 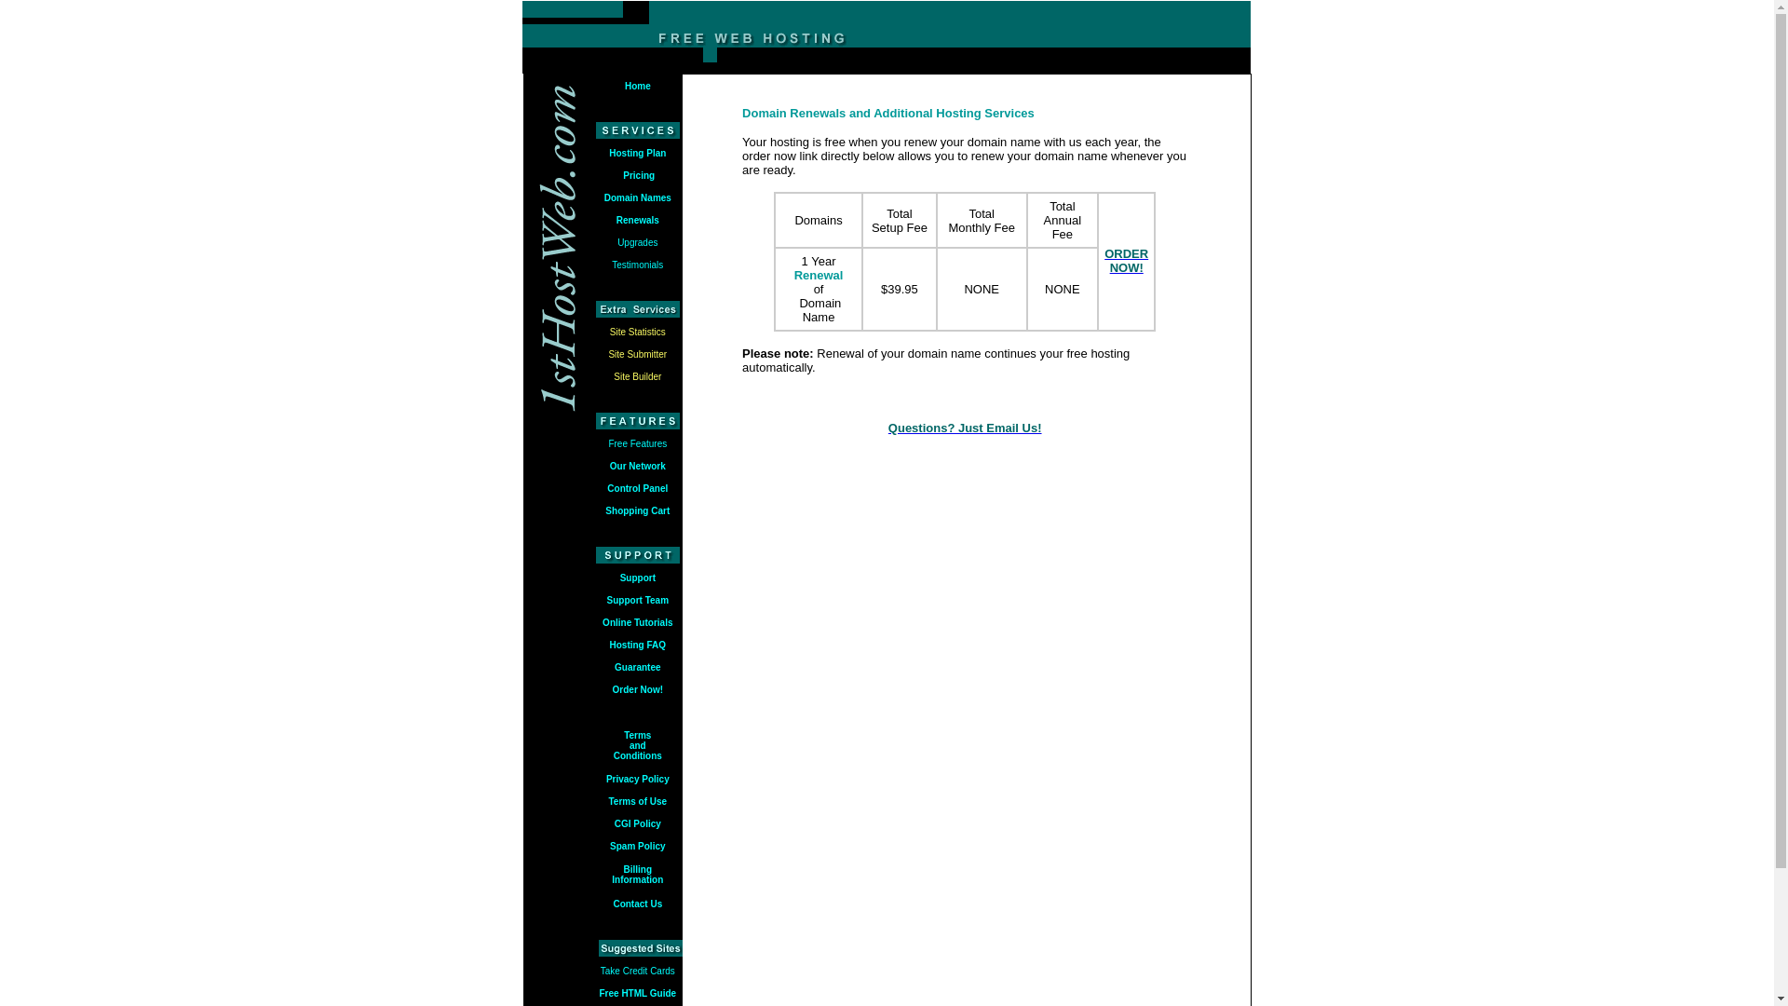 I want to click on Hosting Plan, so click(x=637, y=153).